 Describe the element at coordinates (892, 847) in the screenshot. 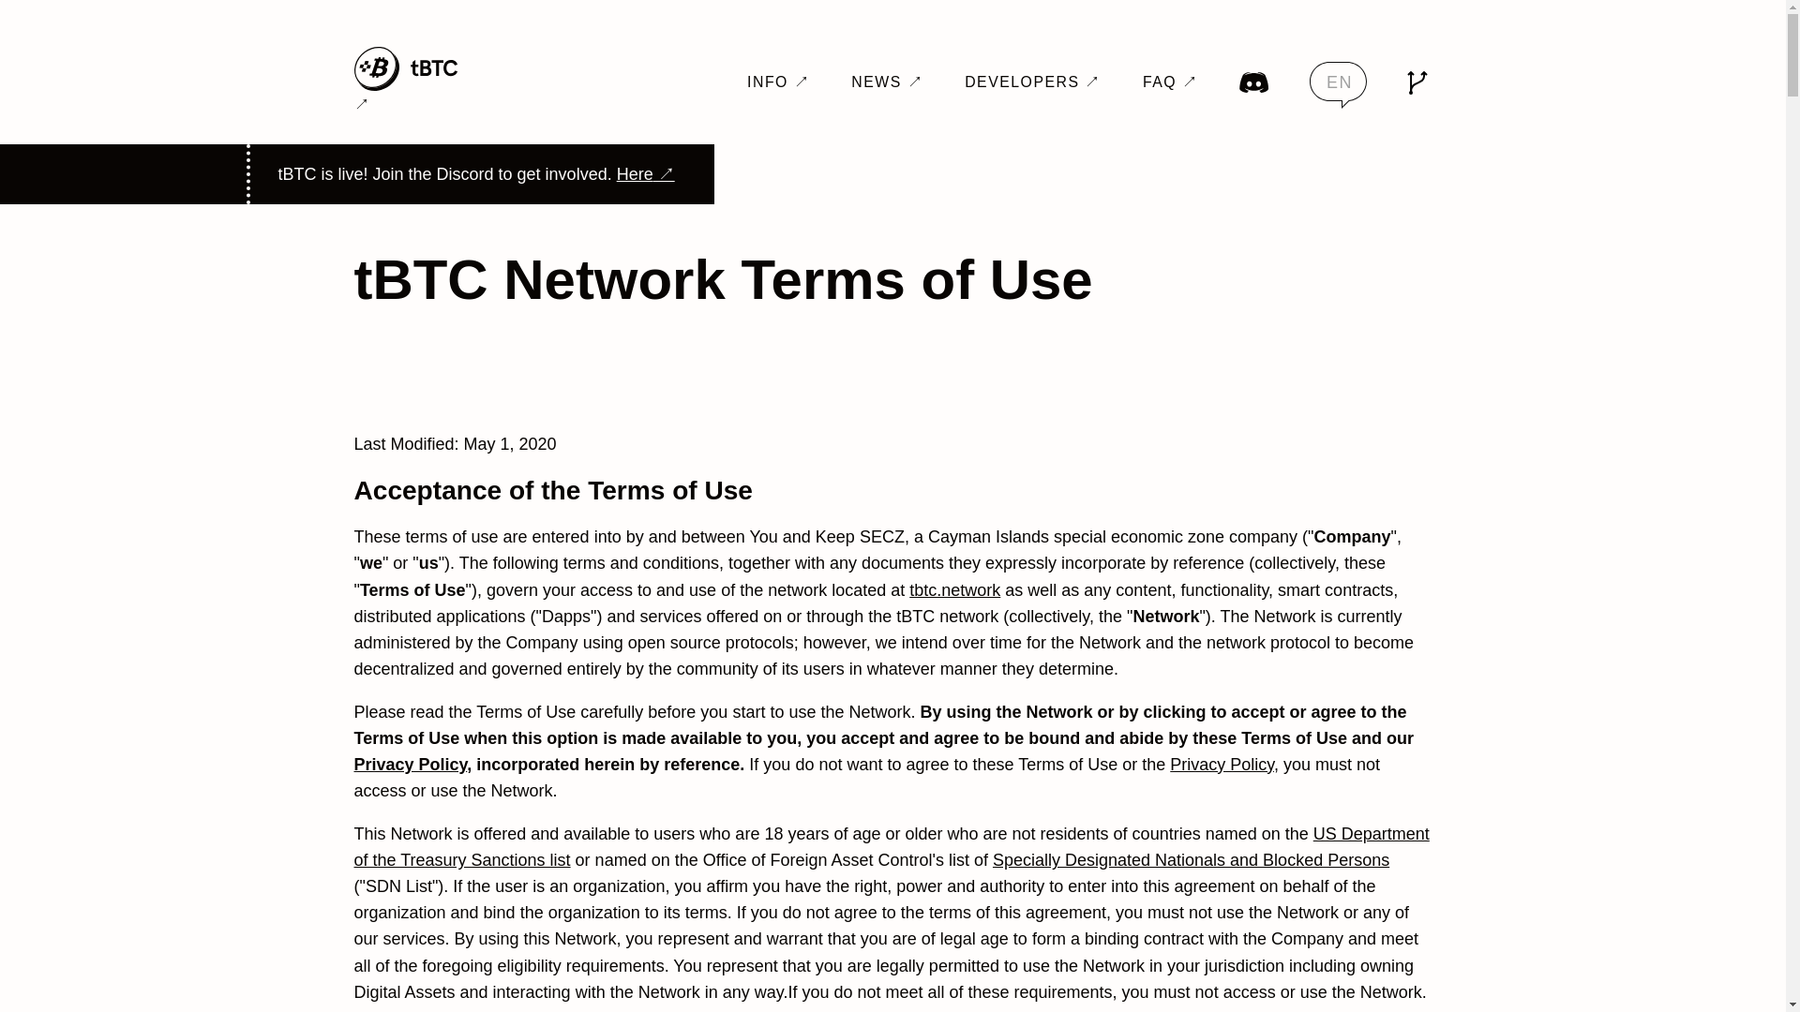

I see `US Department of the Treasury Sanctions list` at that location.